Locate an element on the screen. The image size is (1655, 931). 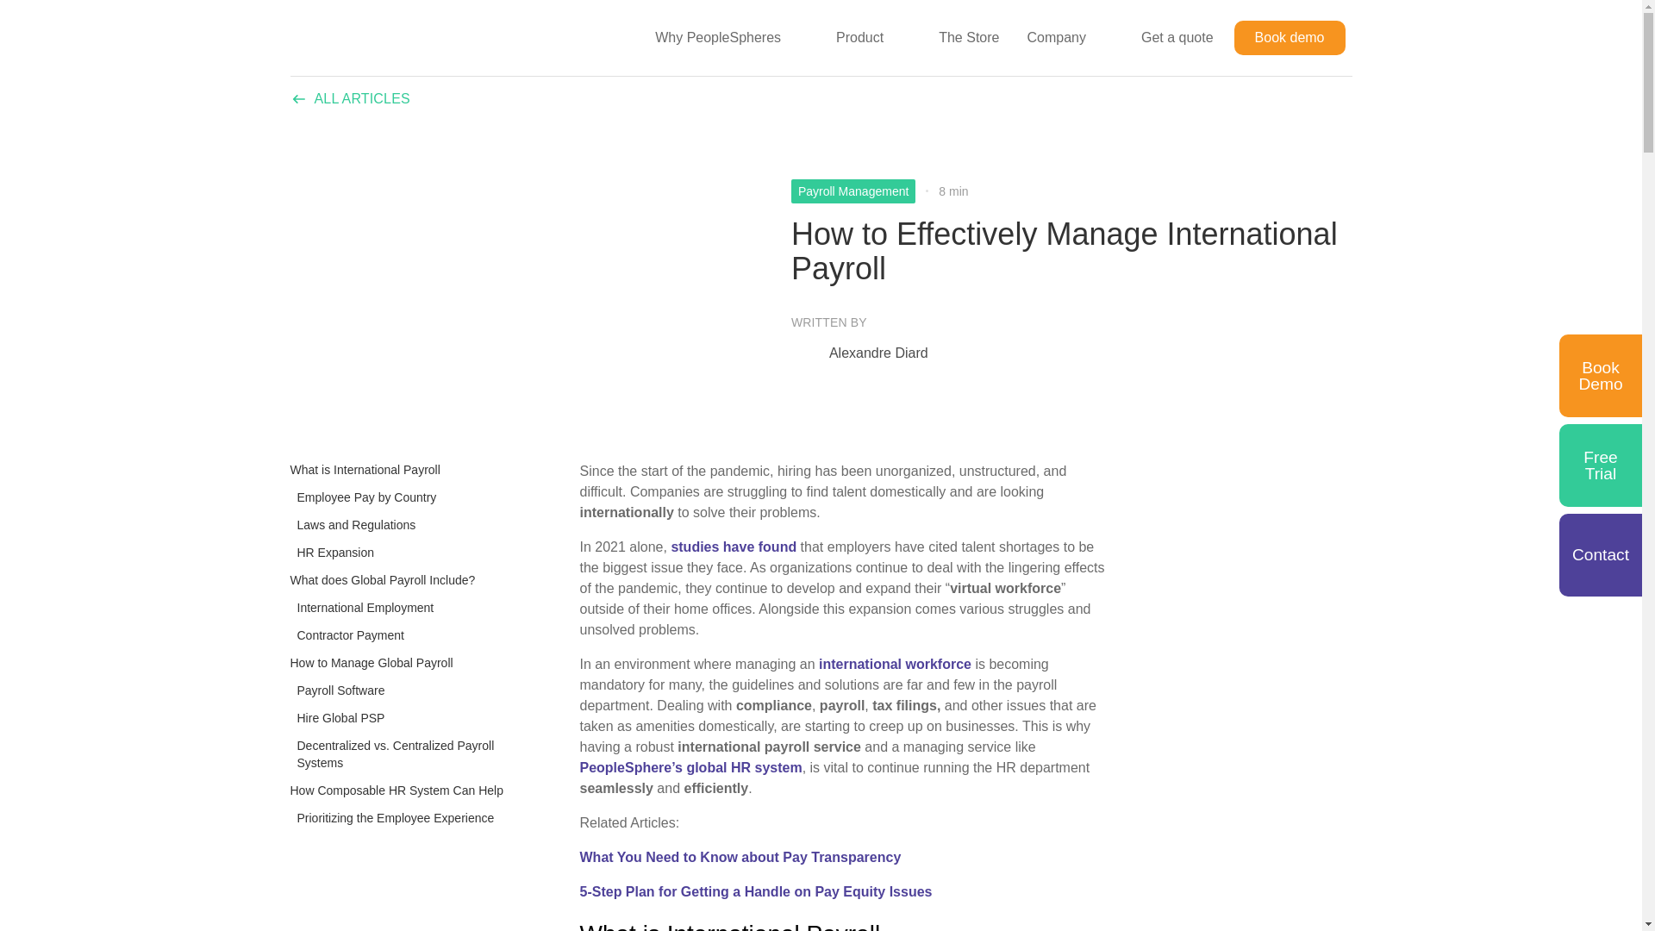
Company is located at coordinates (1049, 37).